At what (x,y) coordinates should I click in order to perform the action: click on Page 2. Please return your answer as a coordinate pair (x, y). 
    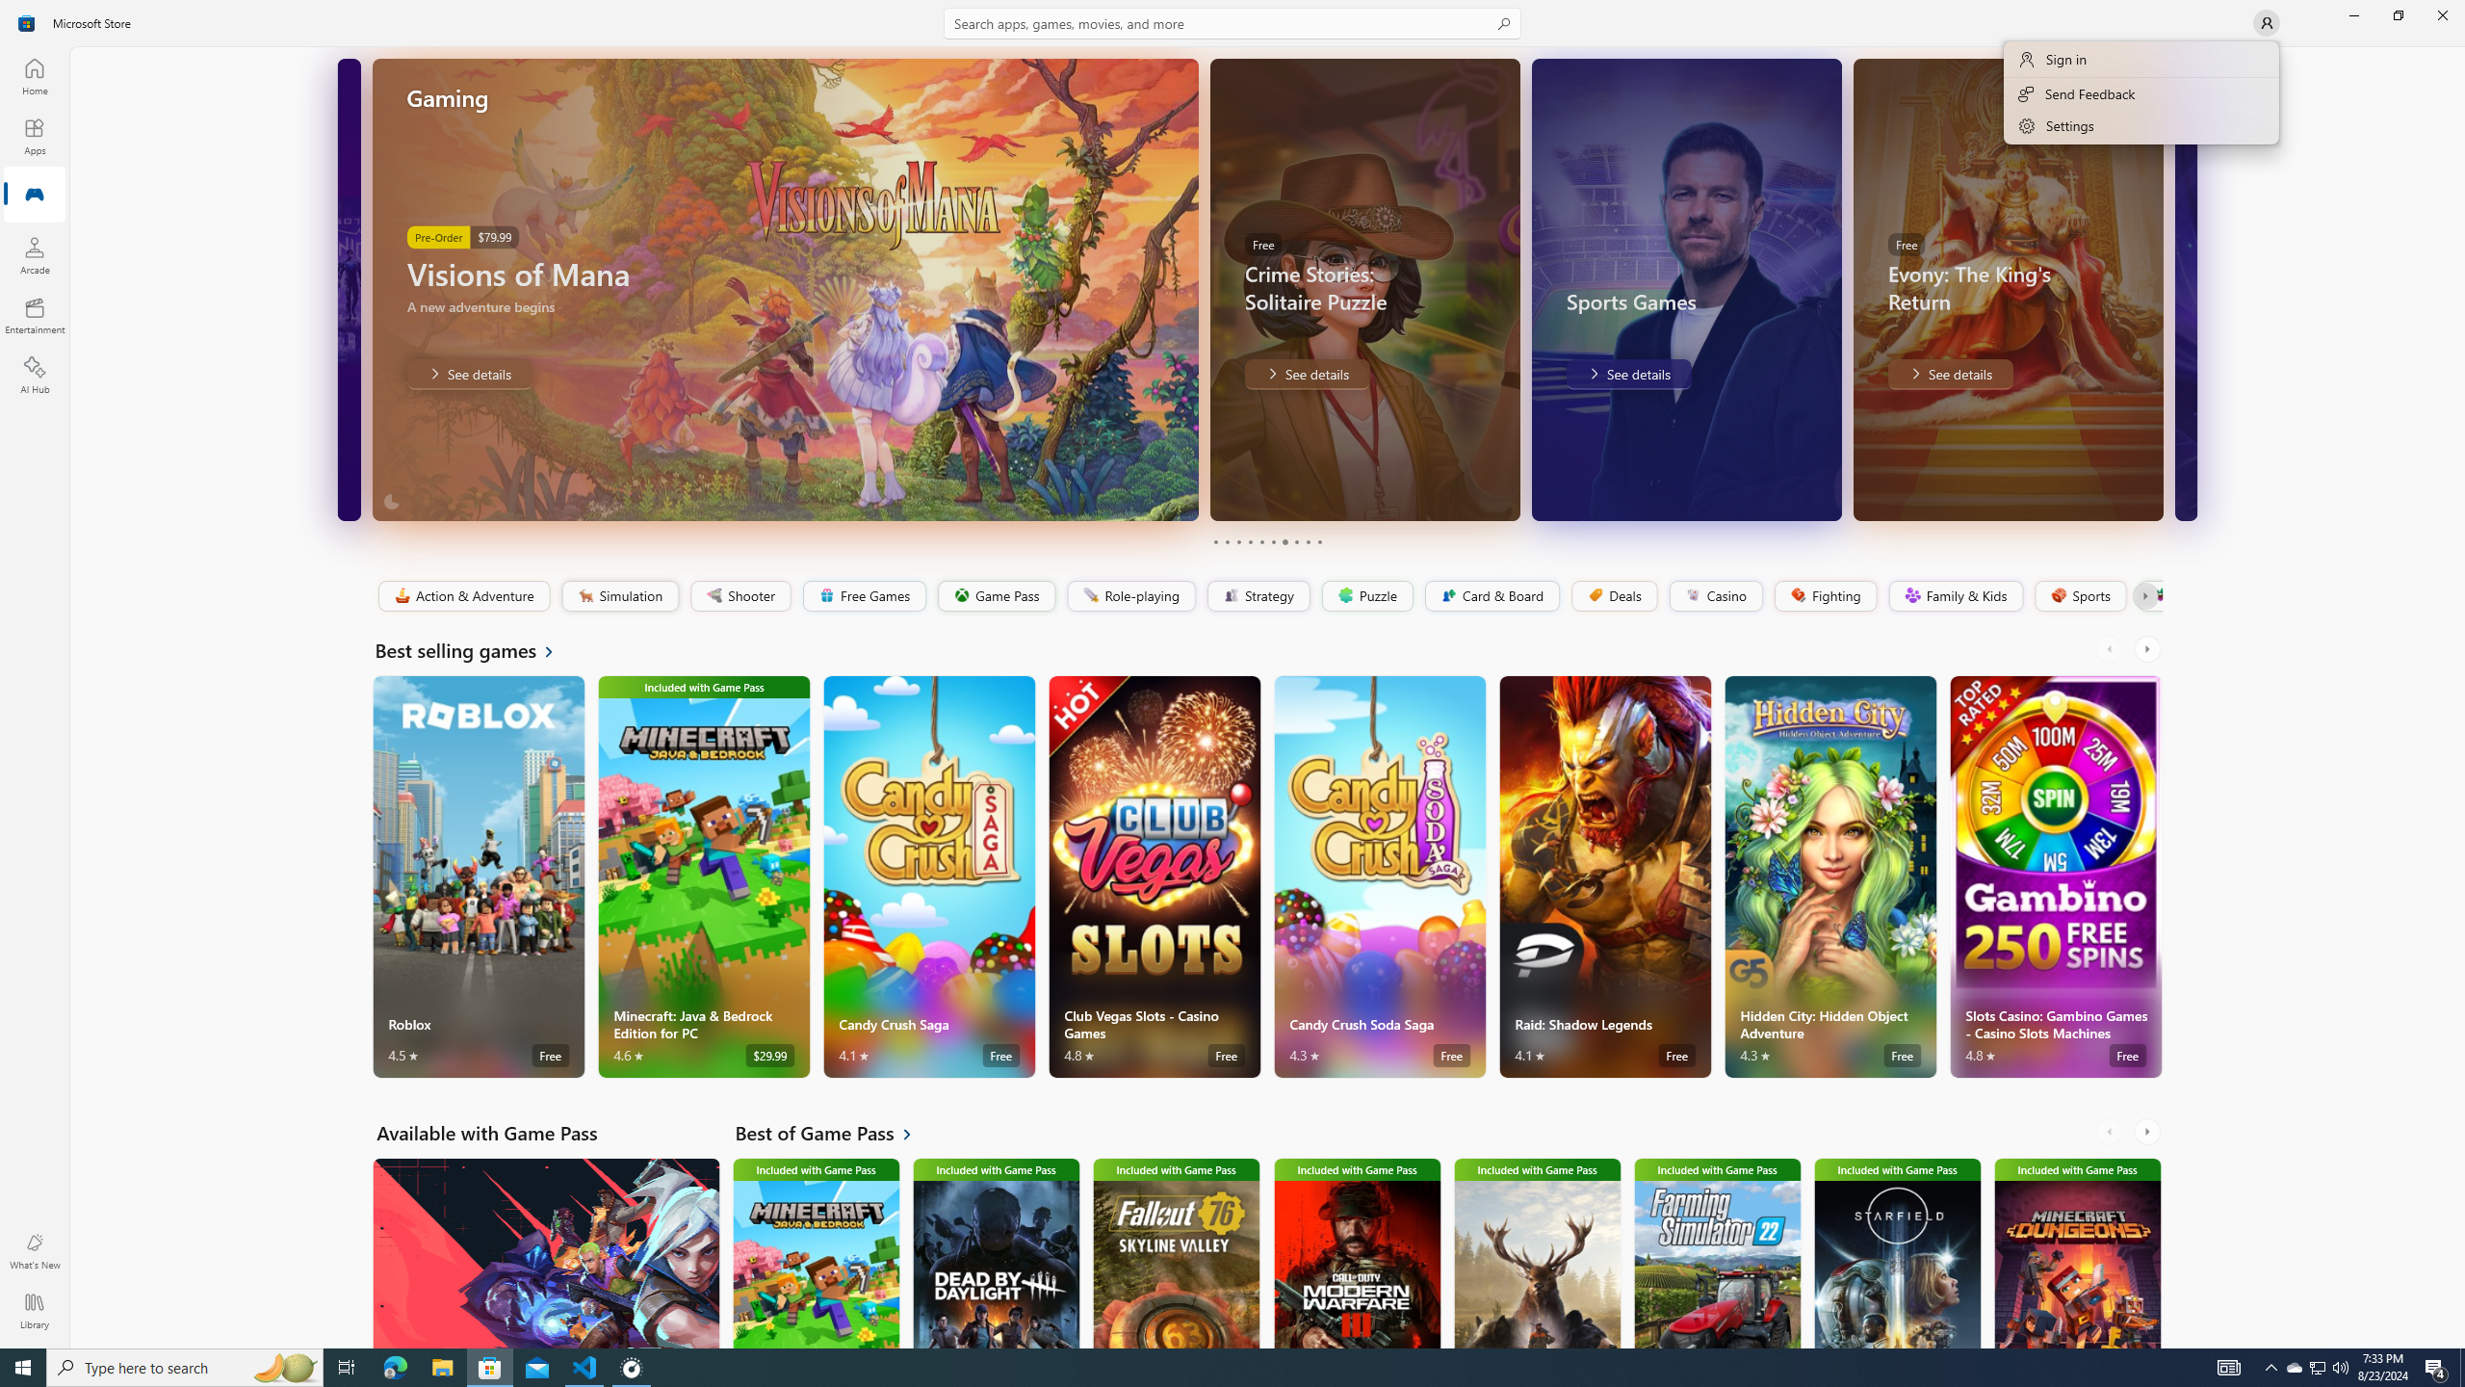
    Looking at the image, I should click on (1227, 541).